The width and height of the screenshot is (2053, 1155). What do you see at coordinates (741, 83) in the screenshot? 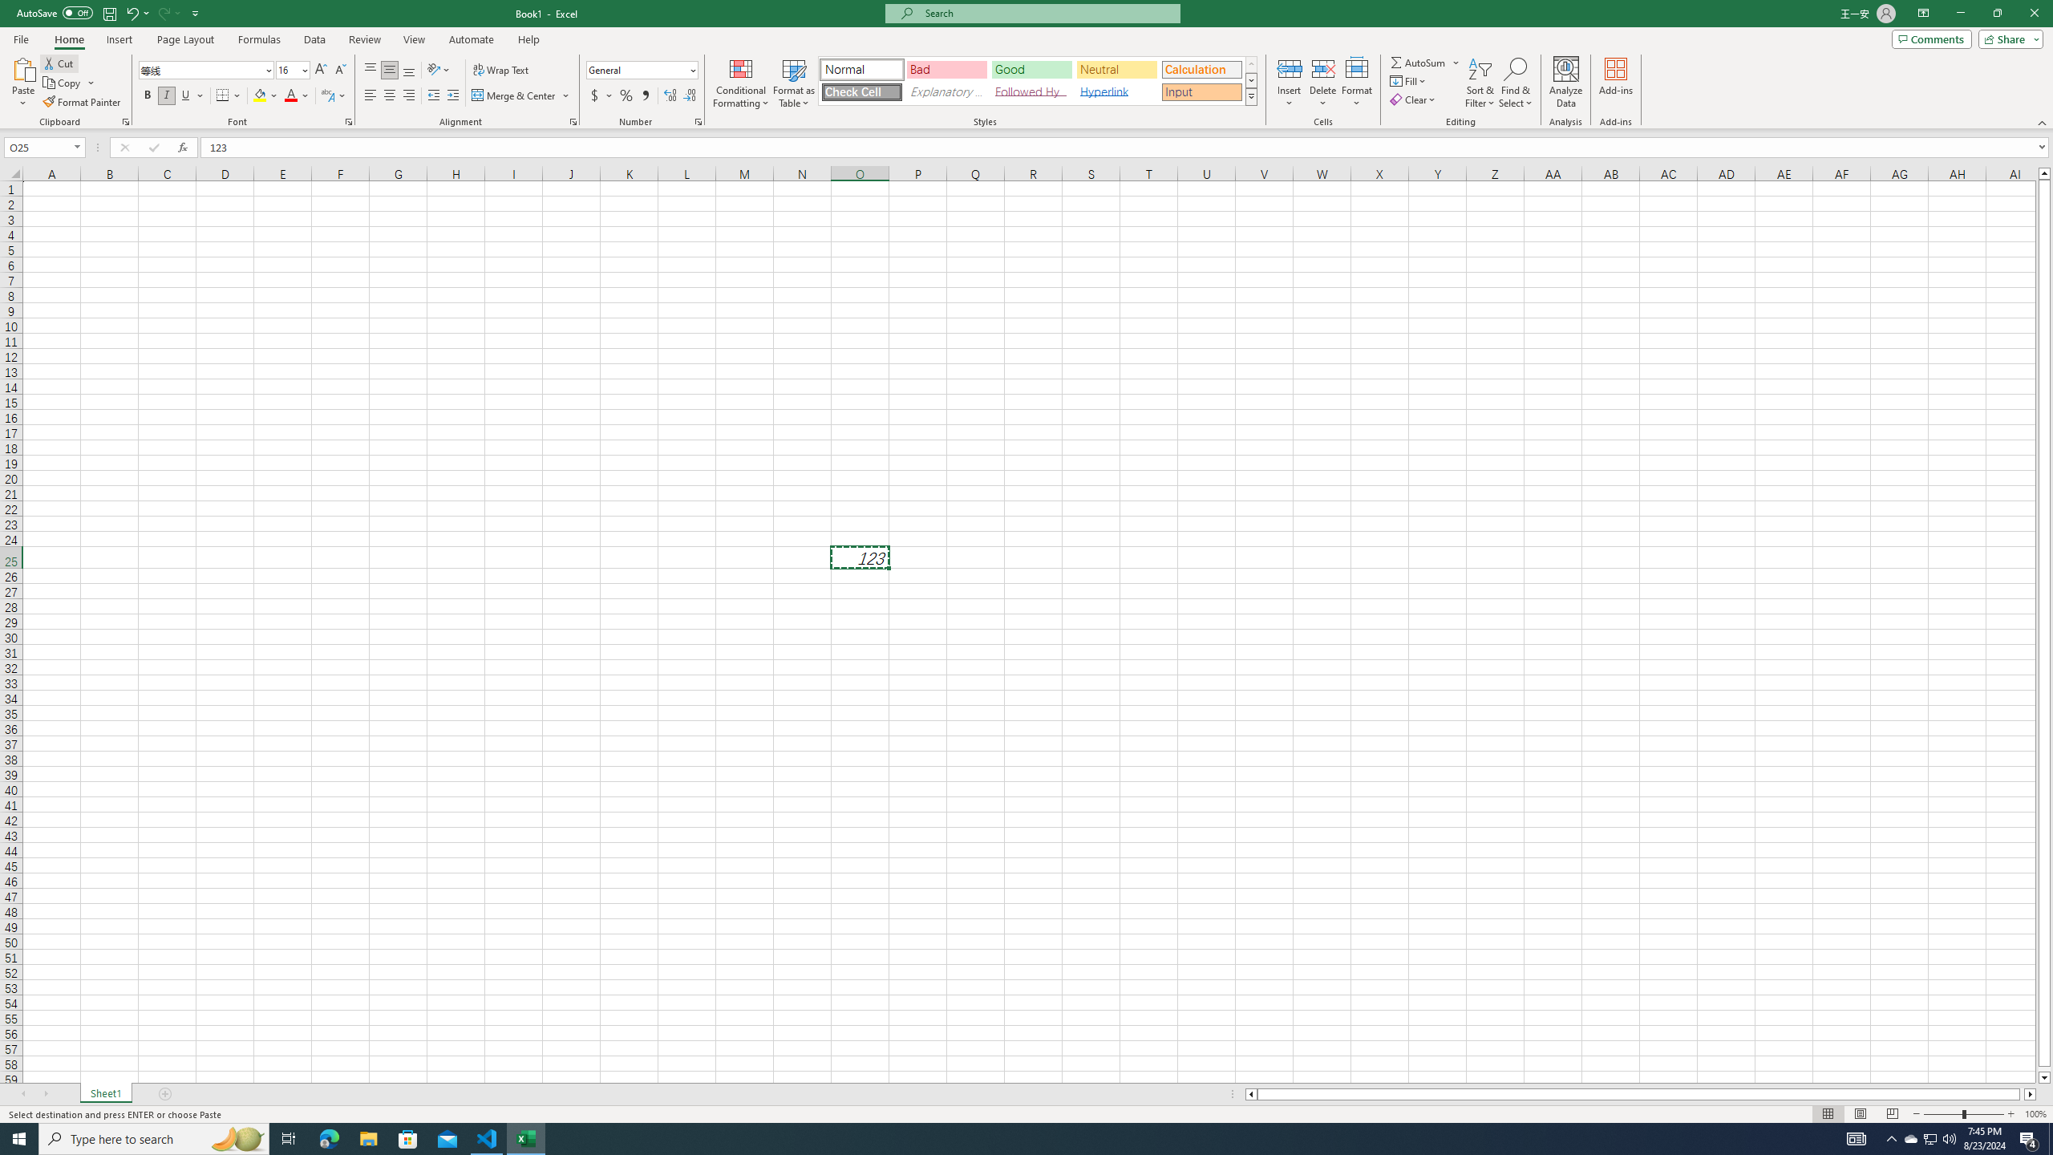
I see `Conditional Formatting` at bounding box center [741, 83].